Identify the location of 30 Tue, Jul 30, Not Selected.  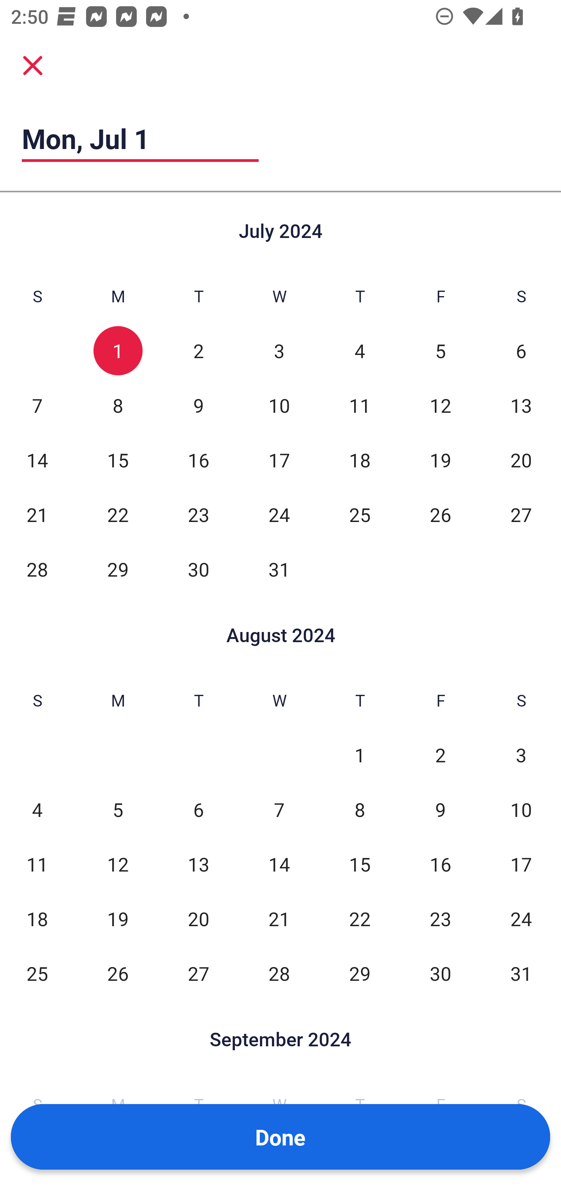
(199, 569).